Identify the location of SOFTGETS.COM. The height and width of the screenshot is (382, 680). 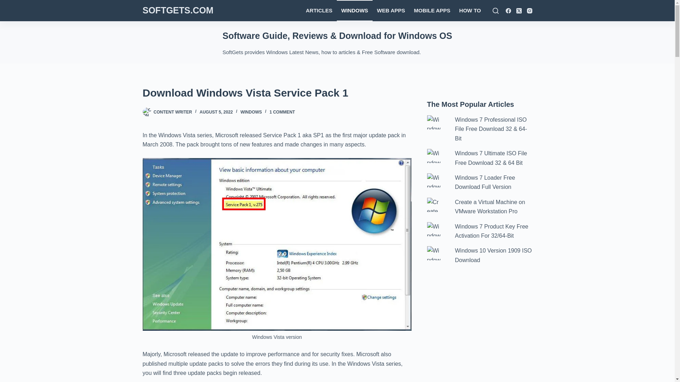
(178, 10).